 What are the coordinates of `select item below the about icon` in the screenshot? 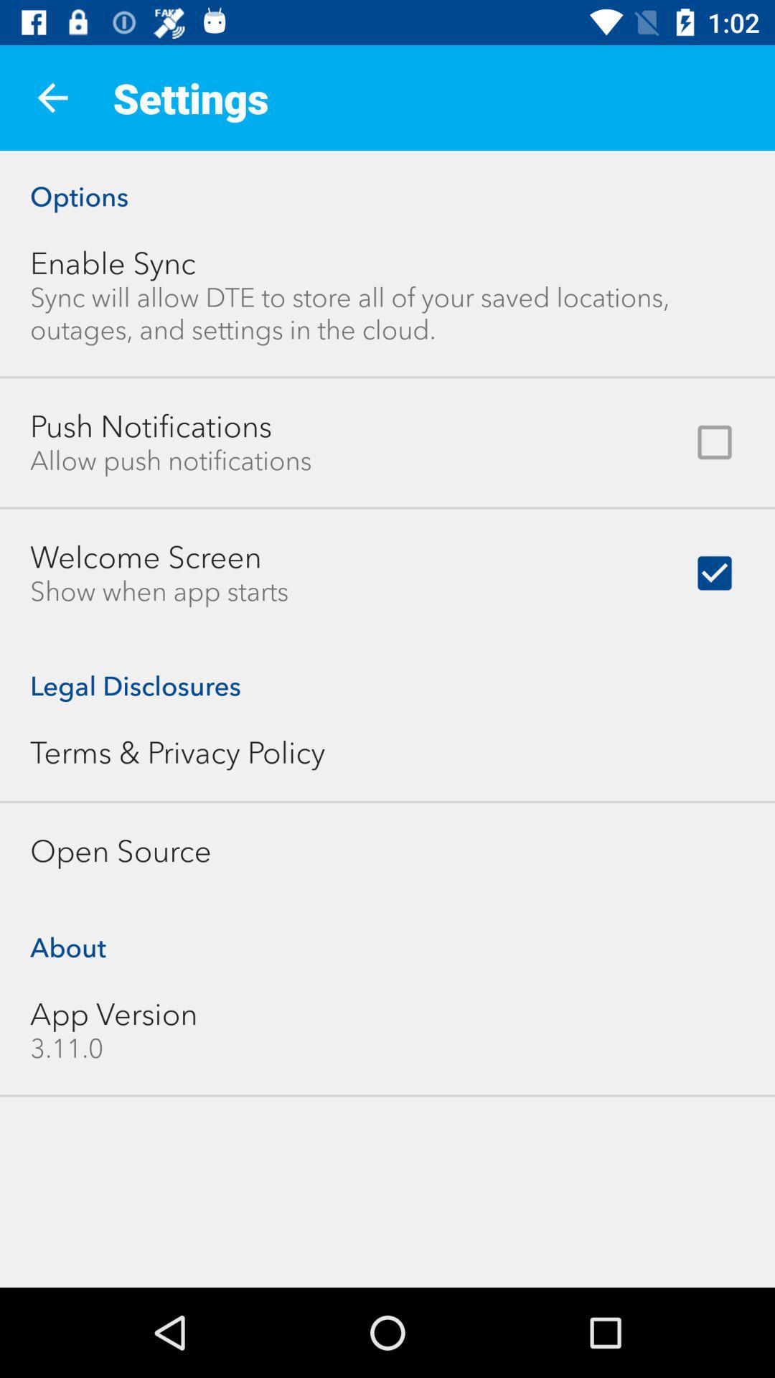 It's located at (113, 1014).